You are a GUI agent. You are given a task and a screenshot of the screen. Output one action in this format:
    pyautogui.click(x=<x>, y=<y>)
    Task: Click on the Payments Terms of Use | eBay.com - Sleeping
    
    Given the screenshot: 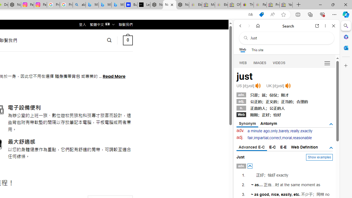 What is the action you would take?
    pyautogui.click(x=260, y=5)
    